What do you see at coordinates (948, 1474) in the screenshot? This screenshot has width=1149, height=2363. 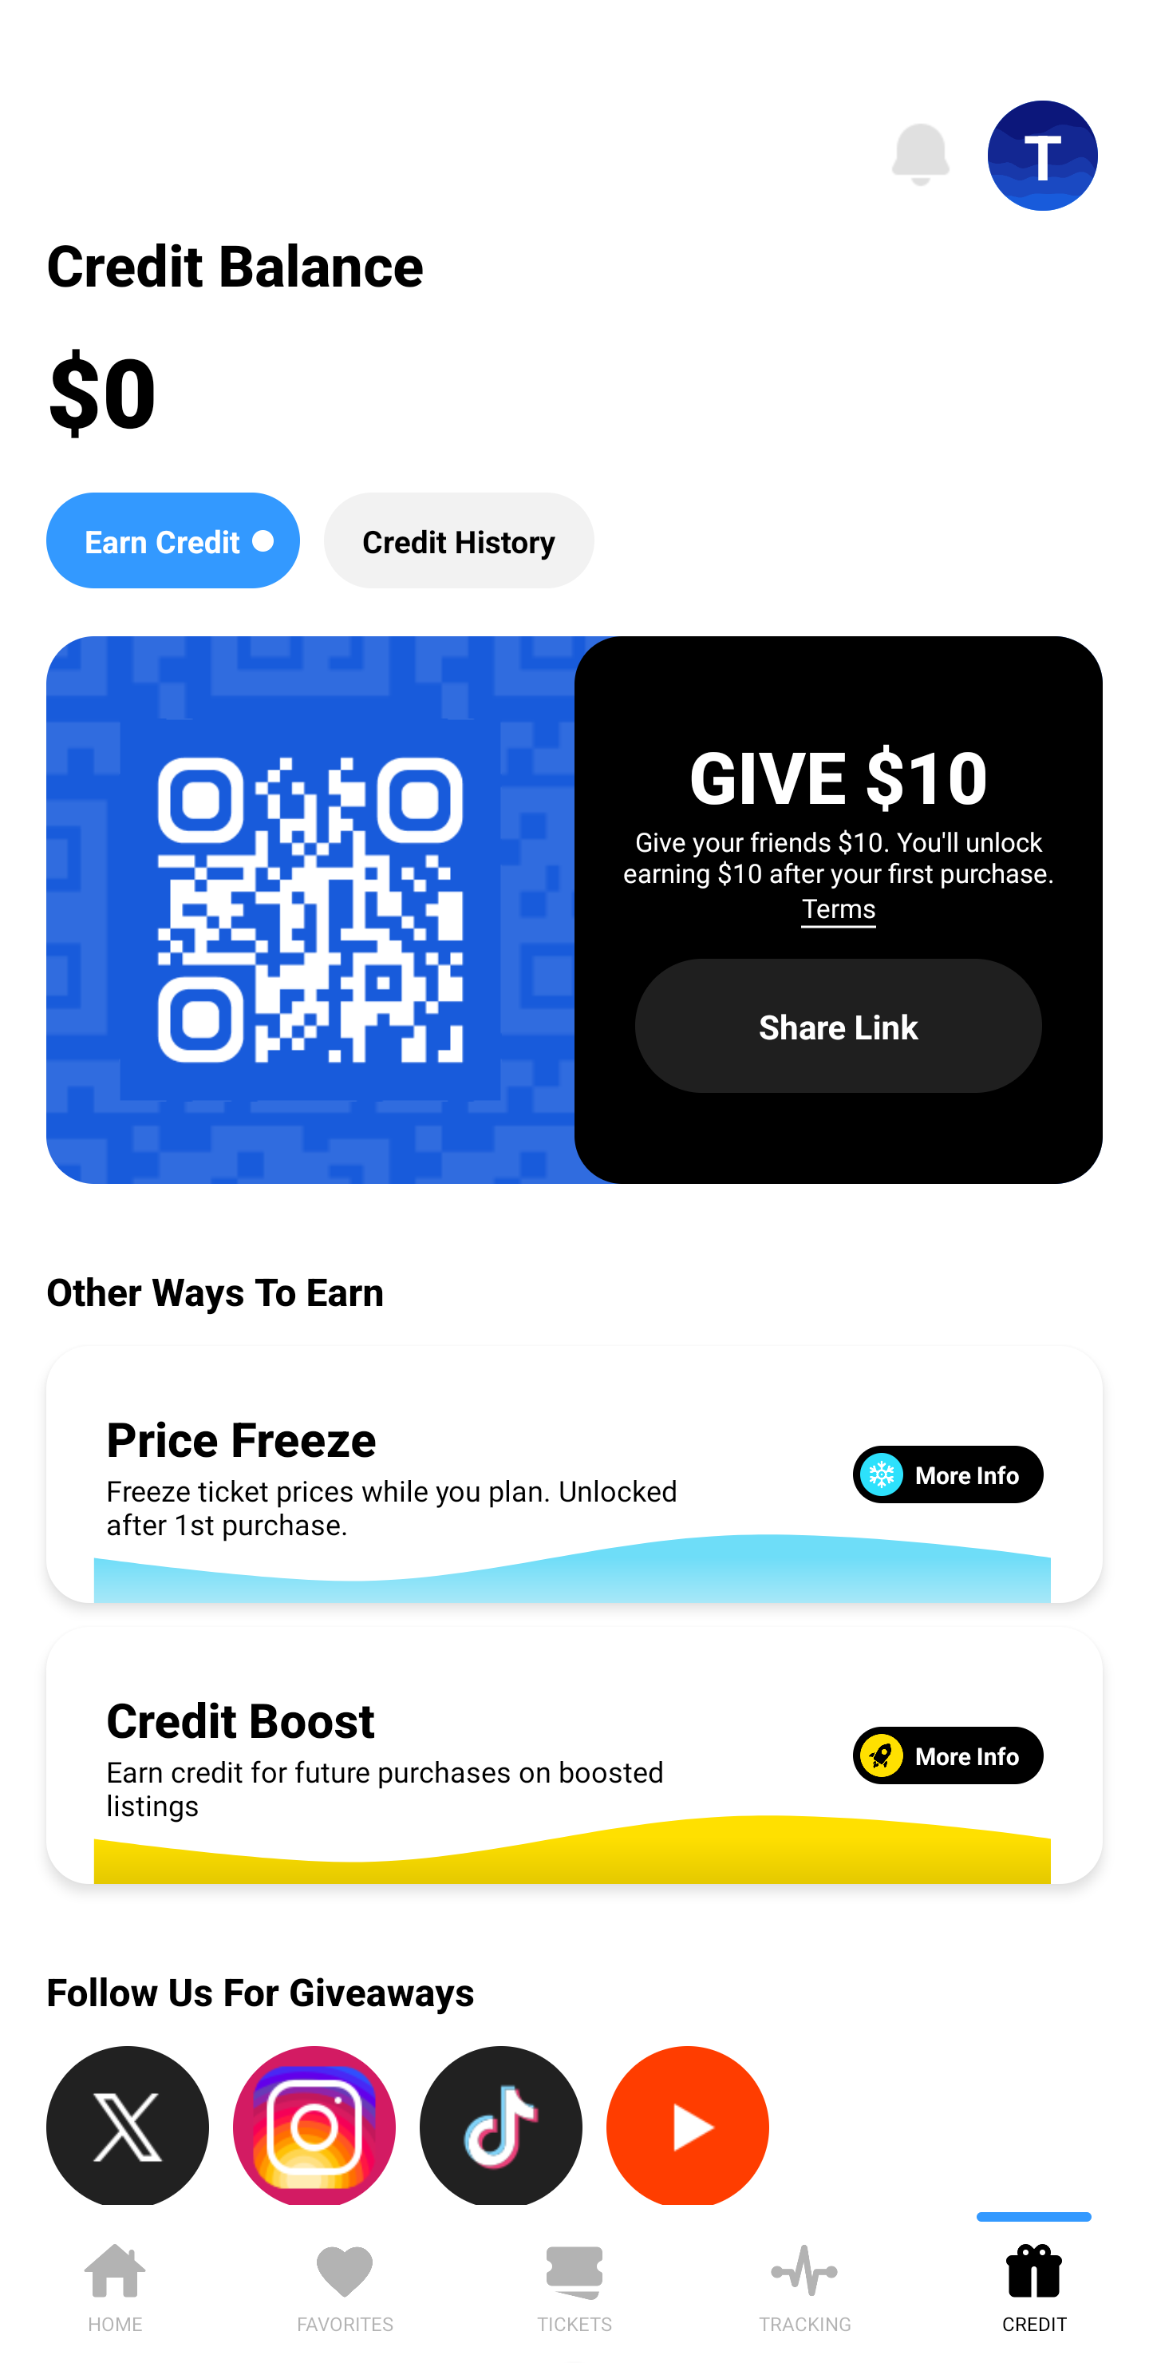 I see `More Info` at bounding box center [948, 1474].